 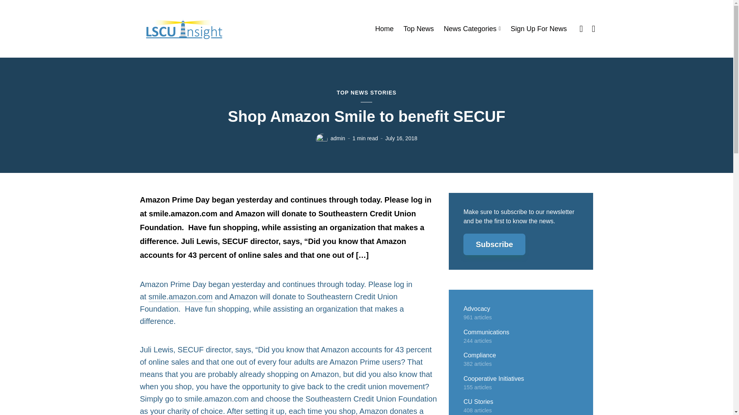 What do you see at coordinates (366, 93) in the screenshot?
I see `TOP NEWS STORIES` at bounding box center [366, 93].